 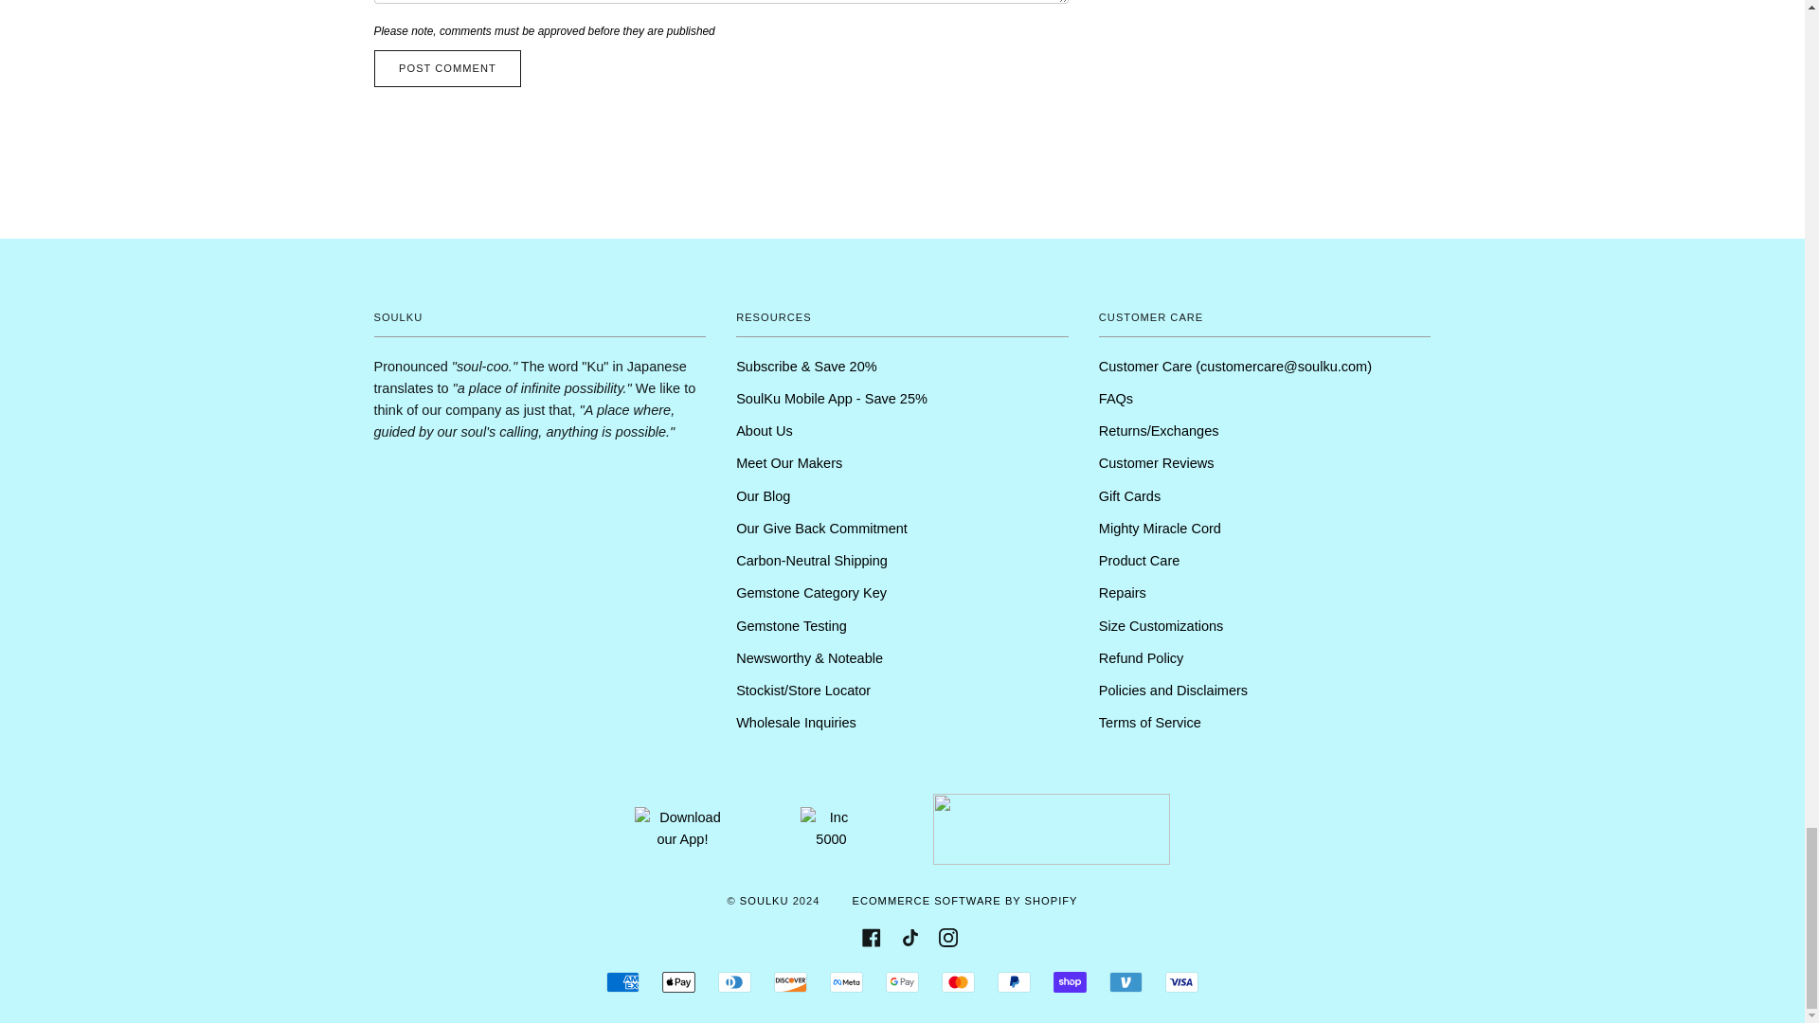 I want to click on AMERICAN EXPRESS, so click(x=622, y=981).